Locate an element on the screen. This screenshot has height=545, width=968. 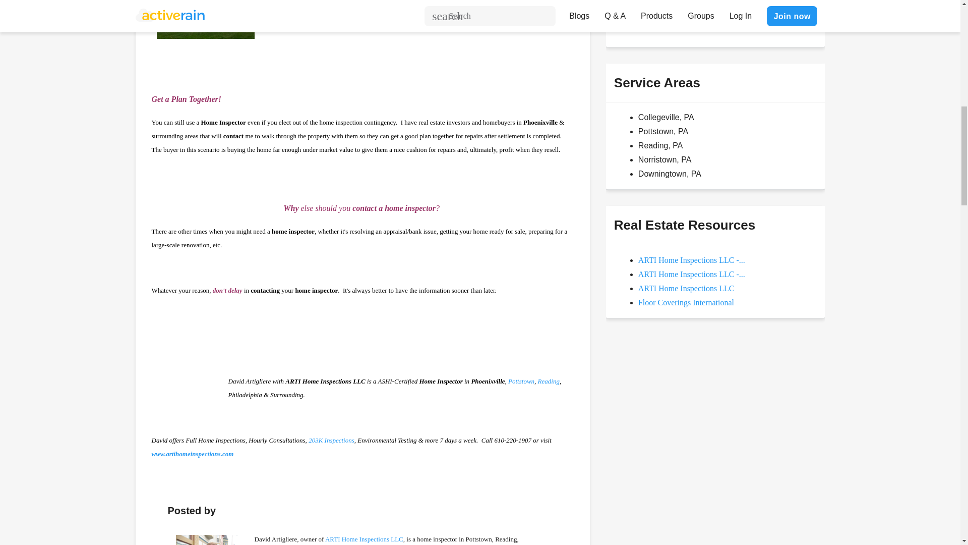
pottstown home inspector is located at coordinates (521, 381).